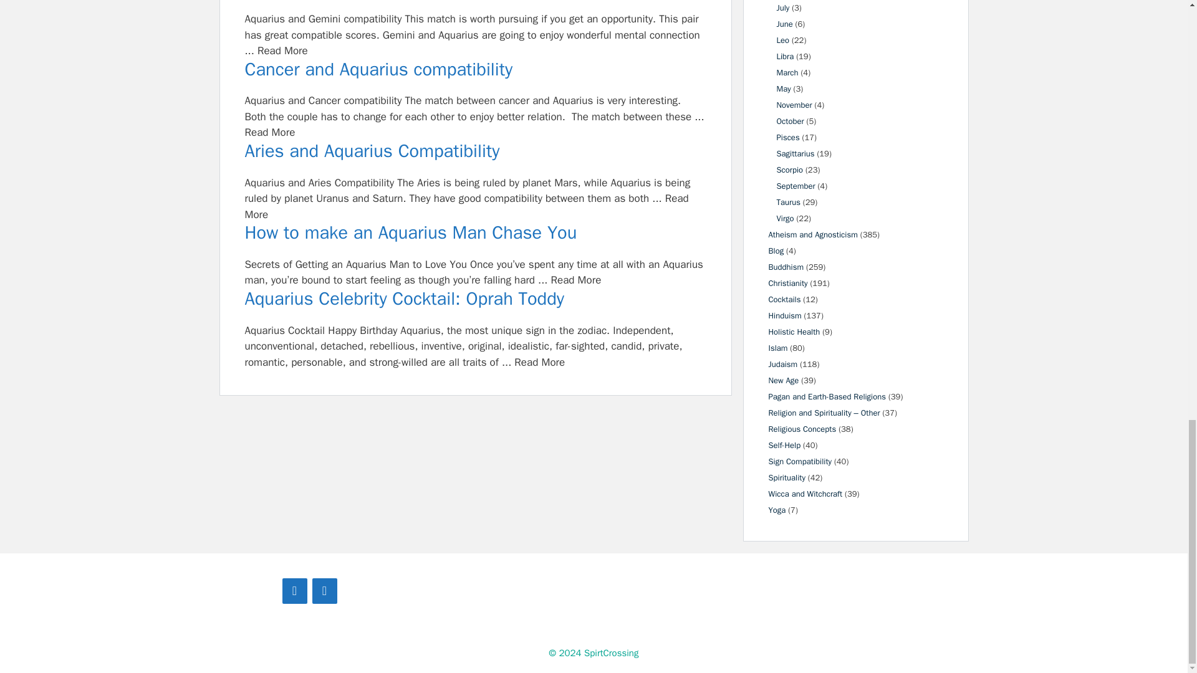  I want to click on Aries and Aquarius Compatibility, so click(475, 151).